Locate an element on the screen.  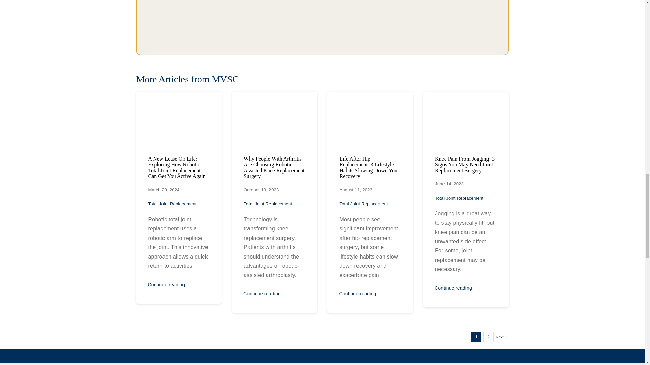
Continue reading is located at coordinates (262, 294).